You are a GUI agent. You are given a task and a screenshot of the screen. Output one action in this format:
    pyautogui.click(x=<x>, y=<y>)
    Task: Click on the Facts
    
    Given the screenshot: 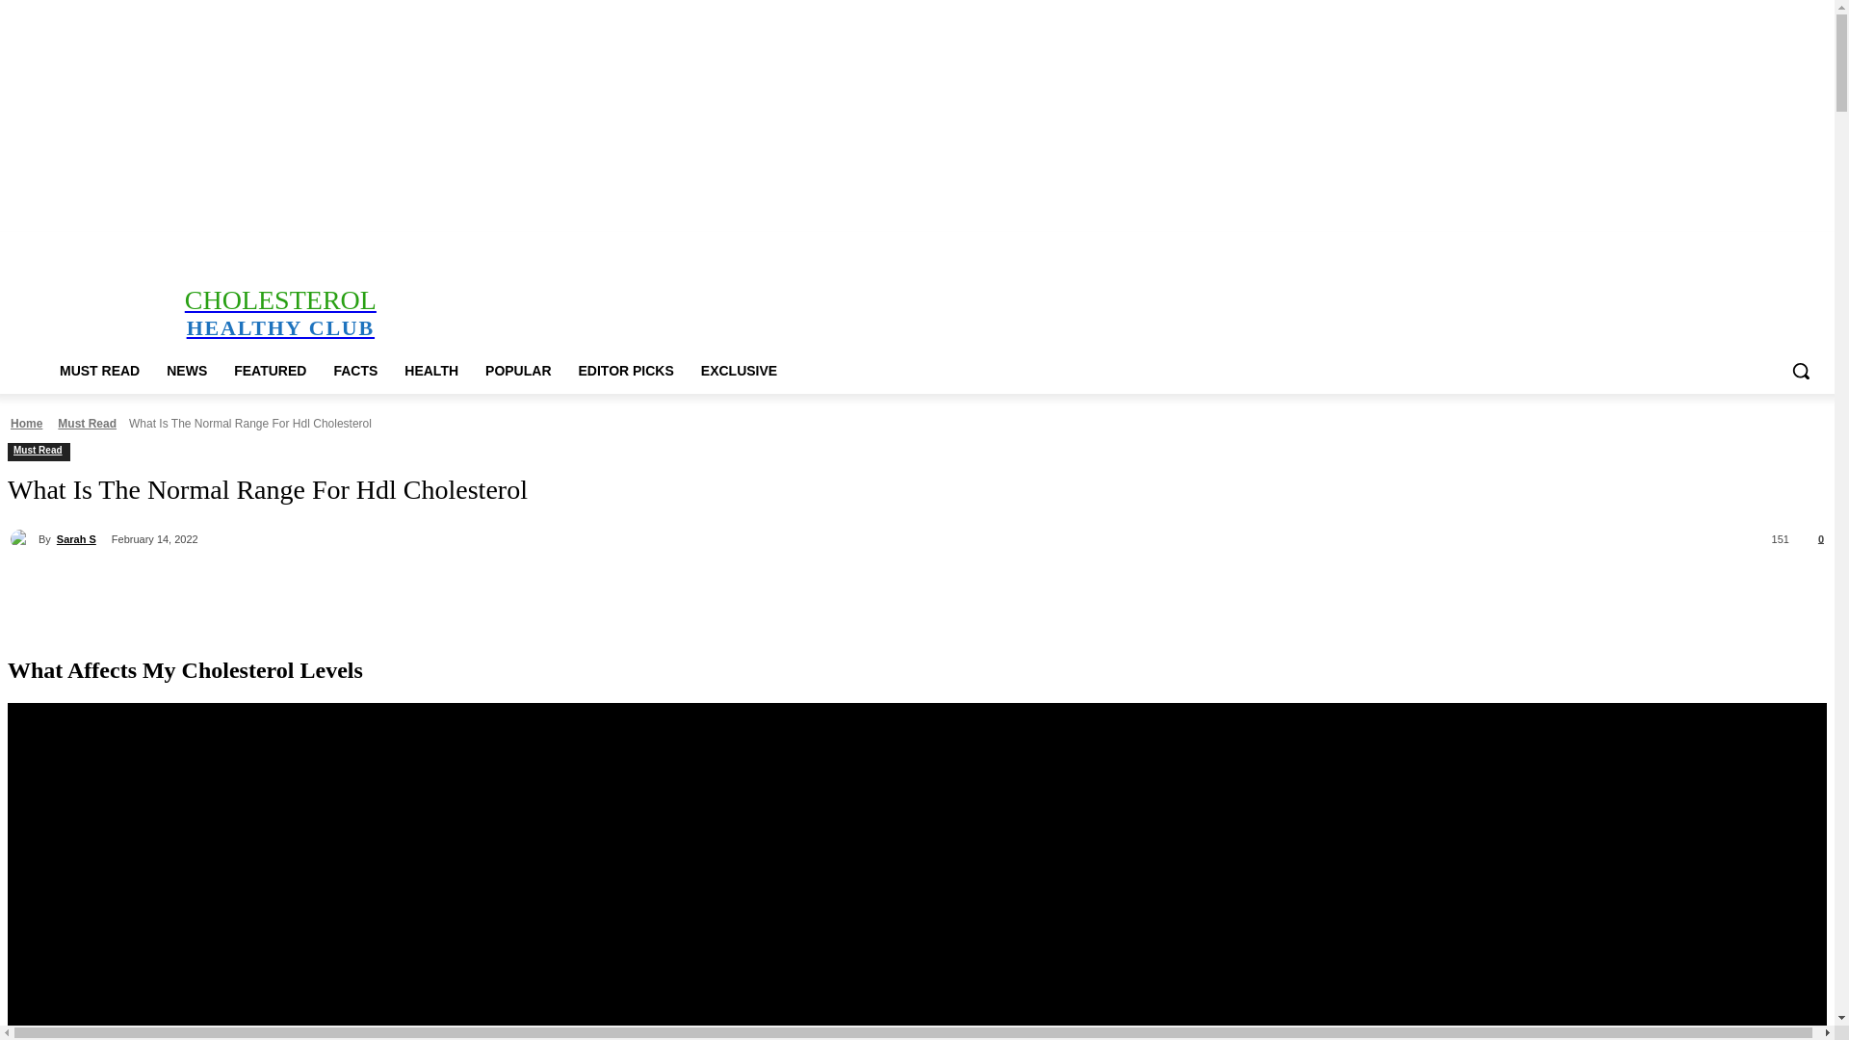 What is the action you would take?
    pyautogui.click(x=379, y=245)
    